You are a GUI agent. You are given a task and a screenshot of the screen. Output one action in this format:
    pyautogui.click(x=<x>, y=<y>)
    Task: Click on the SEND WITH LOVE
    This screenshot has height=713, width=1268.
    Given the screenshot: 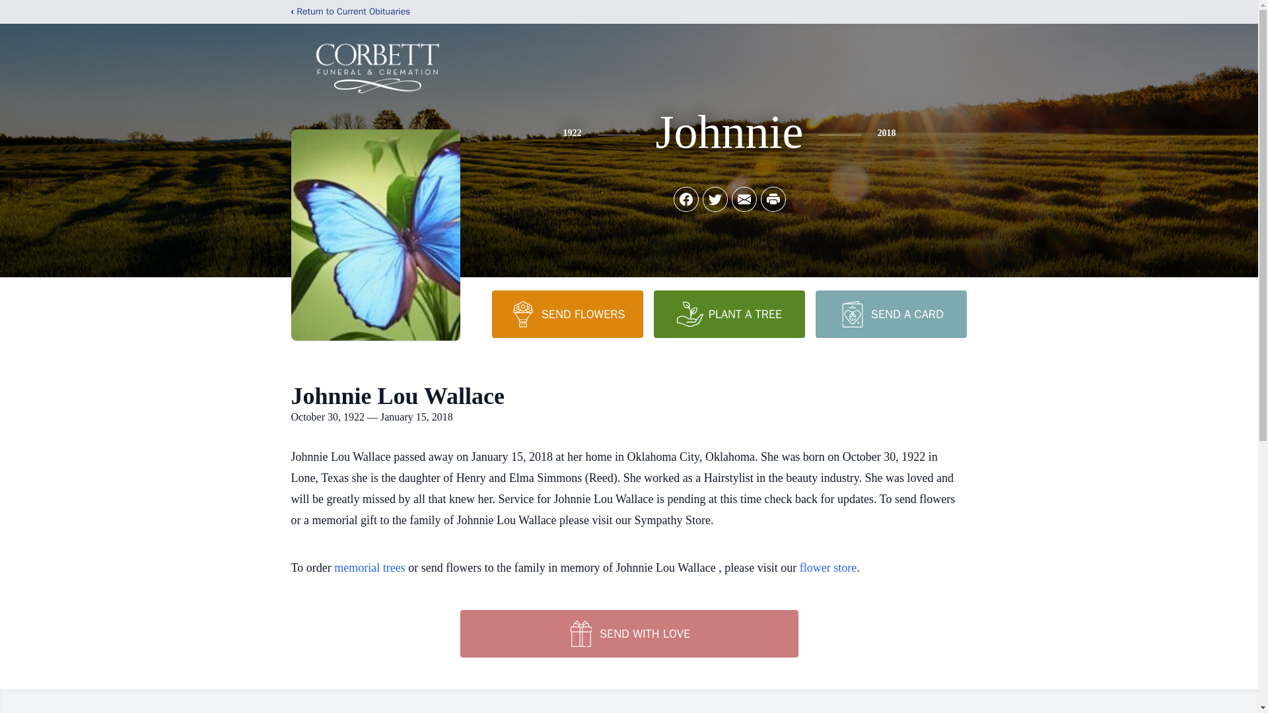 What is the action you would take?
    pyautogui.click(x=628, y=634)
    